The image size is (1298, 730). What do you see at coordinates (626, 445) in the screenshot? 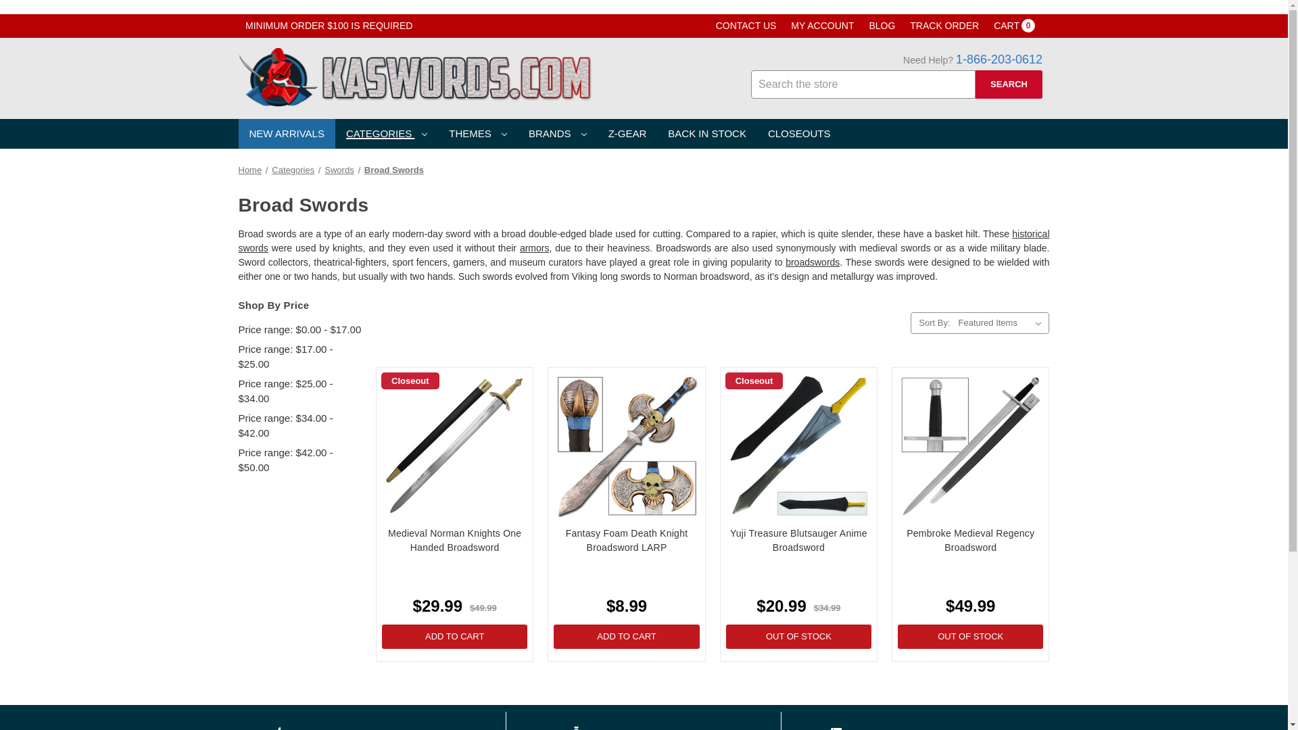
I see `Fantasy Foam Death Knight Broadsword LARP` at bounding box center [626, 445].